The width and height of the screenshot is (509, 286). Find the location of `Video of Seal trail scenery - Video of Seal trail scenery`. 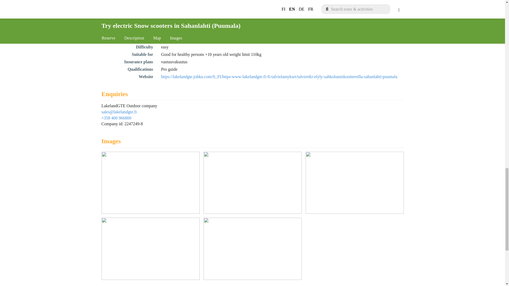

Video of Seal trail scenery - Video of Seal trail scenery is located at coordinates (253, 248).